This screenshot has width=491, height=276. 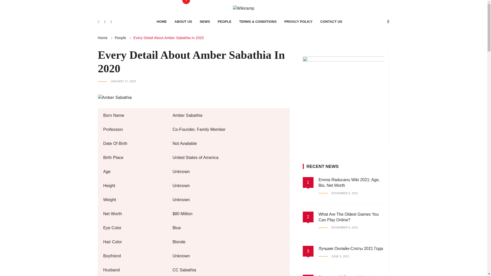 What do you see at coordinates (349, 182) in the screenshot?
I see `Emma Raducanu Wiki 2021: Age, Bio, Net Worth` at bounding box center [349, 182].